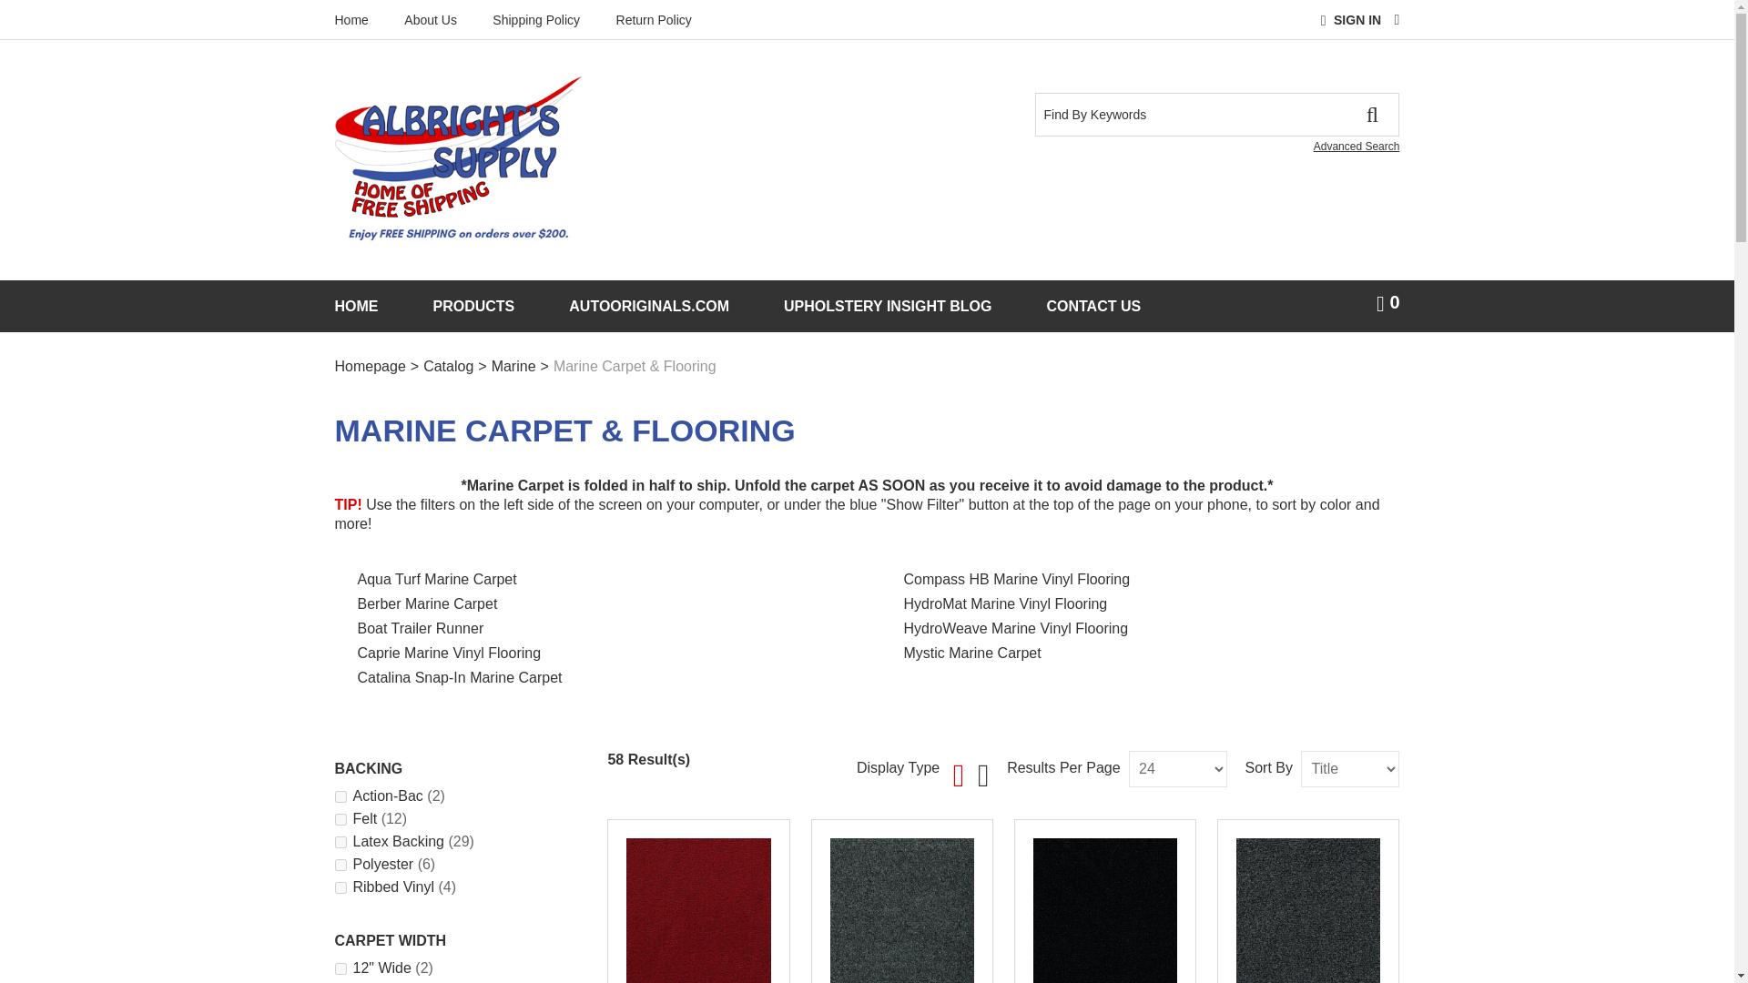  Describe the element at coordinates (459, 677) in the screenshot. I see `Catalina Snap-In Marine Carpet` at that location.